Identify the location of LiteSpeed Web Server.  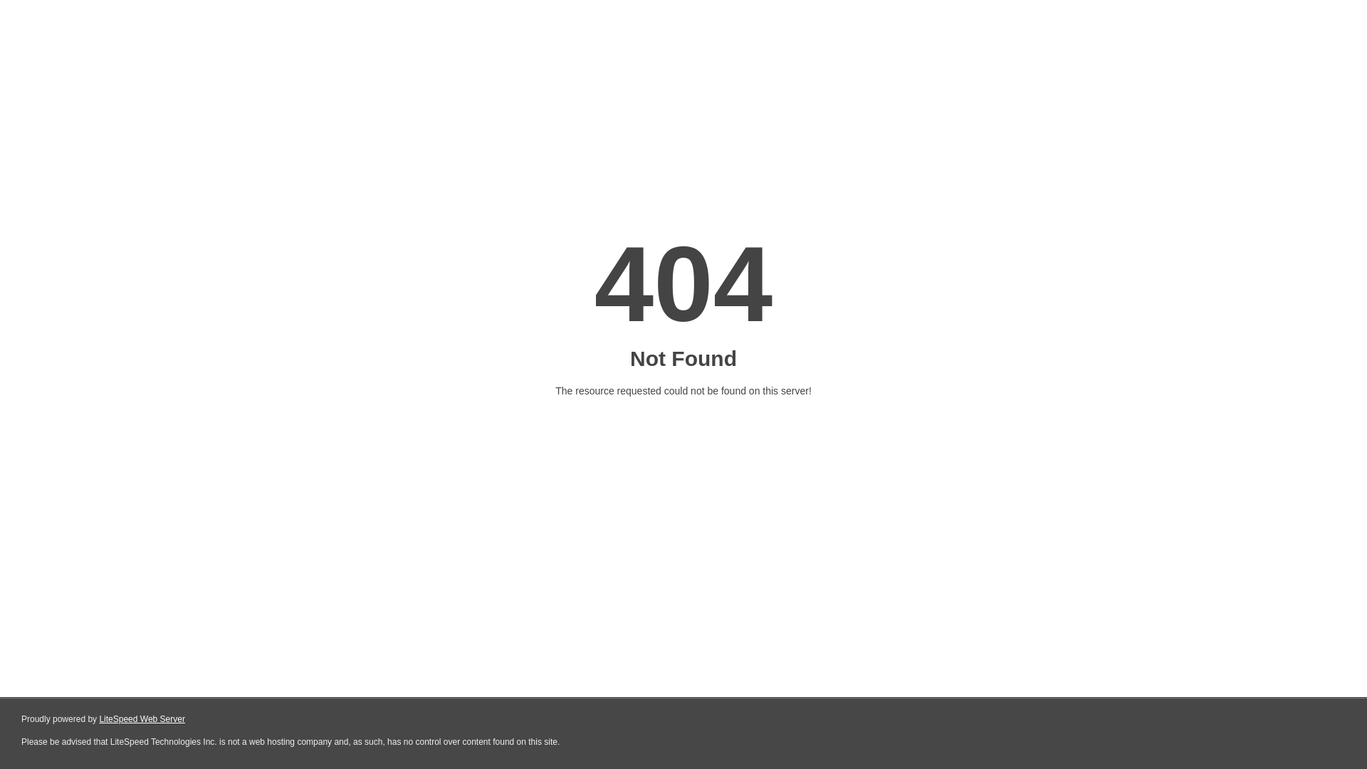
(142, 719).